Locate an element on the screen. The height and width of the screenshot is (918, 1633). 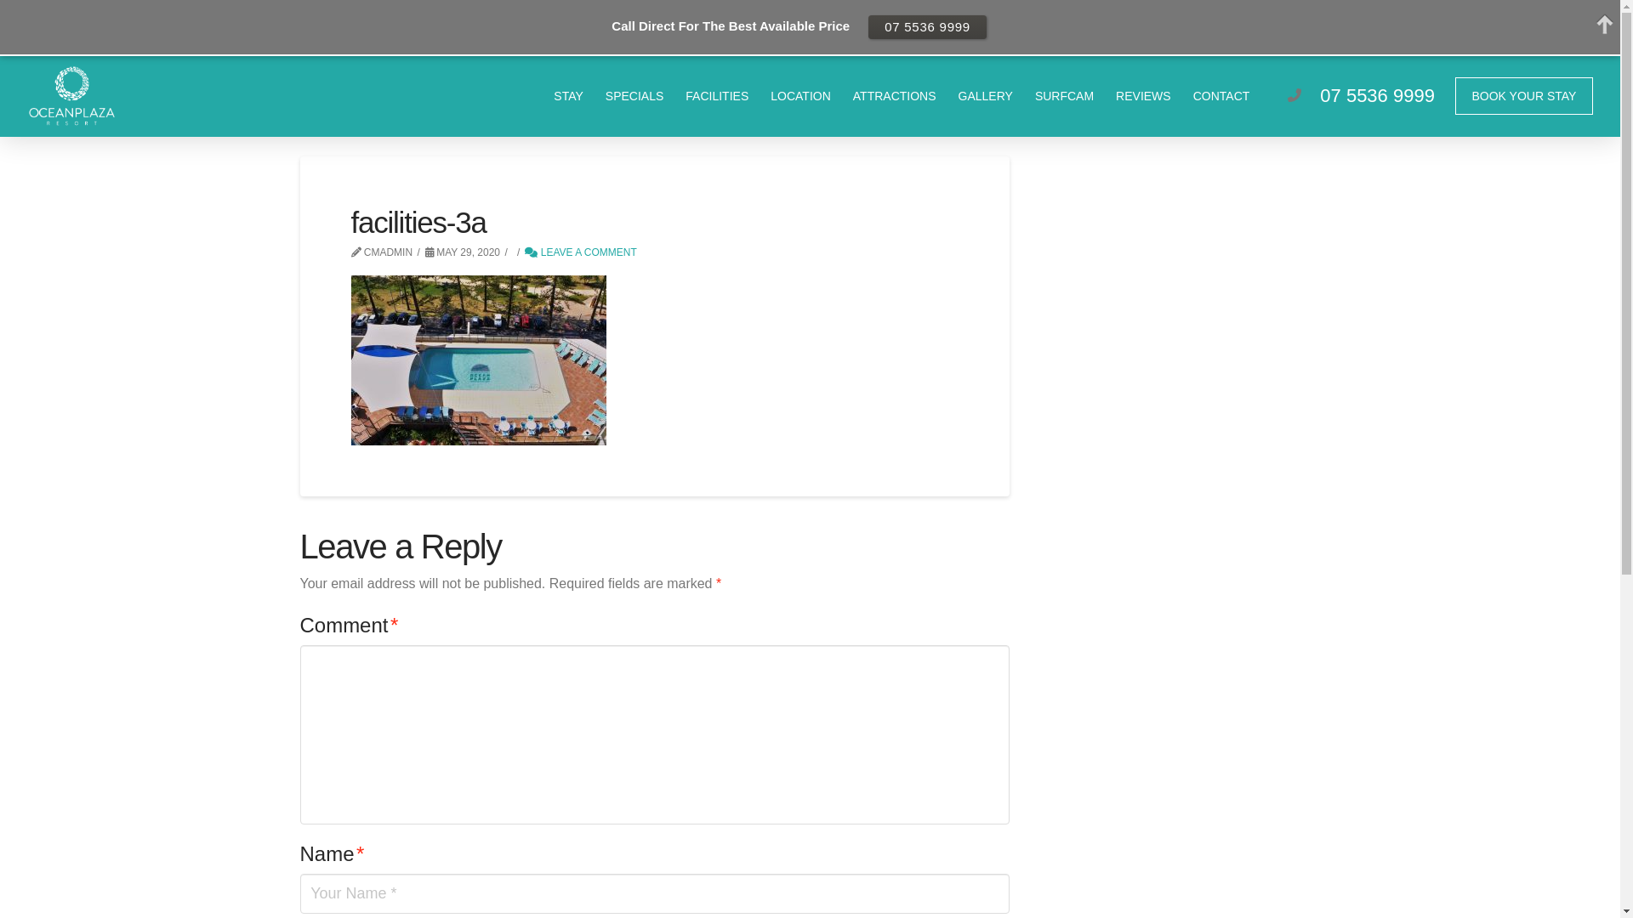
SURFCAM is located at coordinates (1065, 96).